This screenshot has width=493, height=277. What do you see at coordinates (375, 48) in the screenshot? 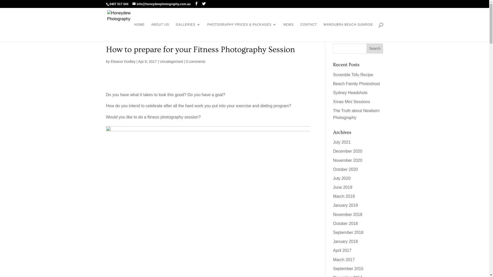
I see `Search` at bounding box center [375, 48].